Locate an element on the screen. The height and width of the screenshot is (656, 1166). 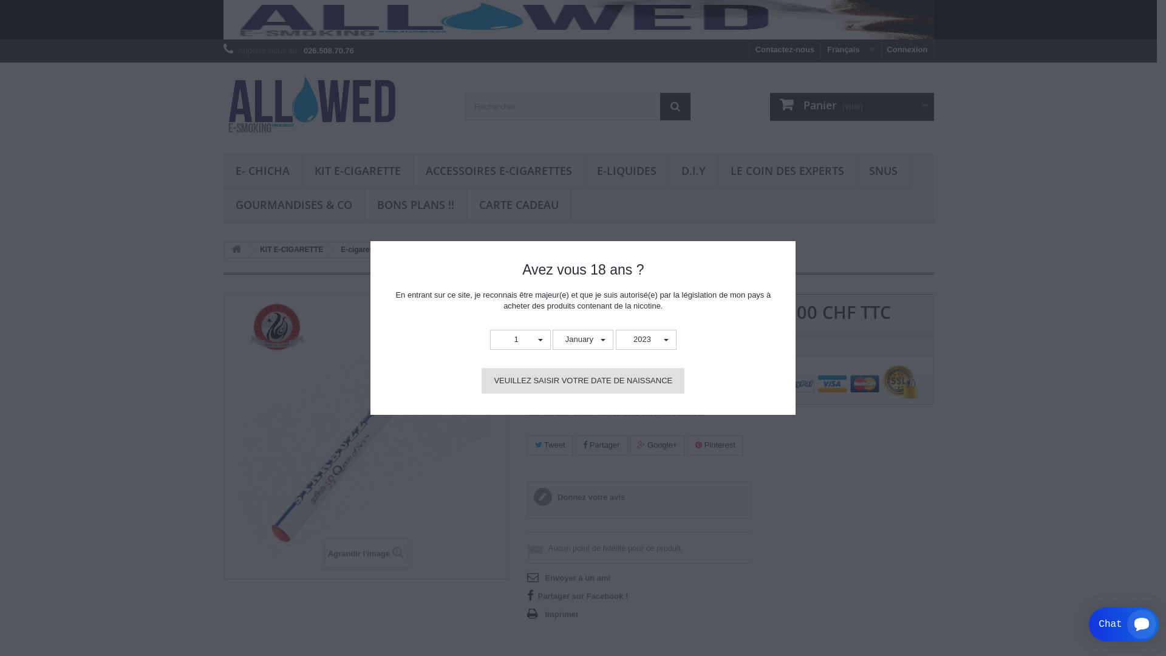
Smartsupp widget button is located at coordinates (1123, 624).